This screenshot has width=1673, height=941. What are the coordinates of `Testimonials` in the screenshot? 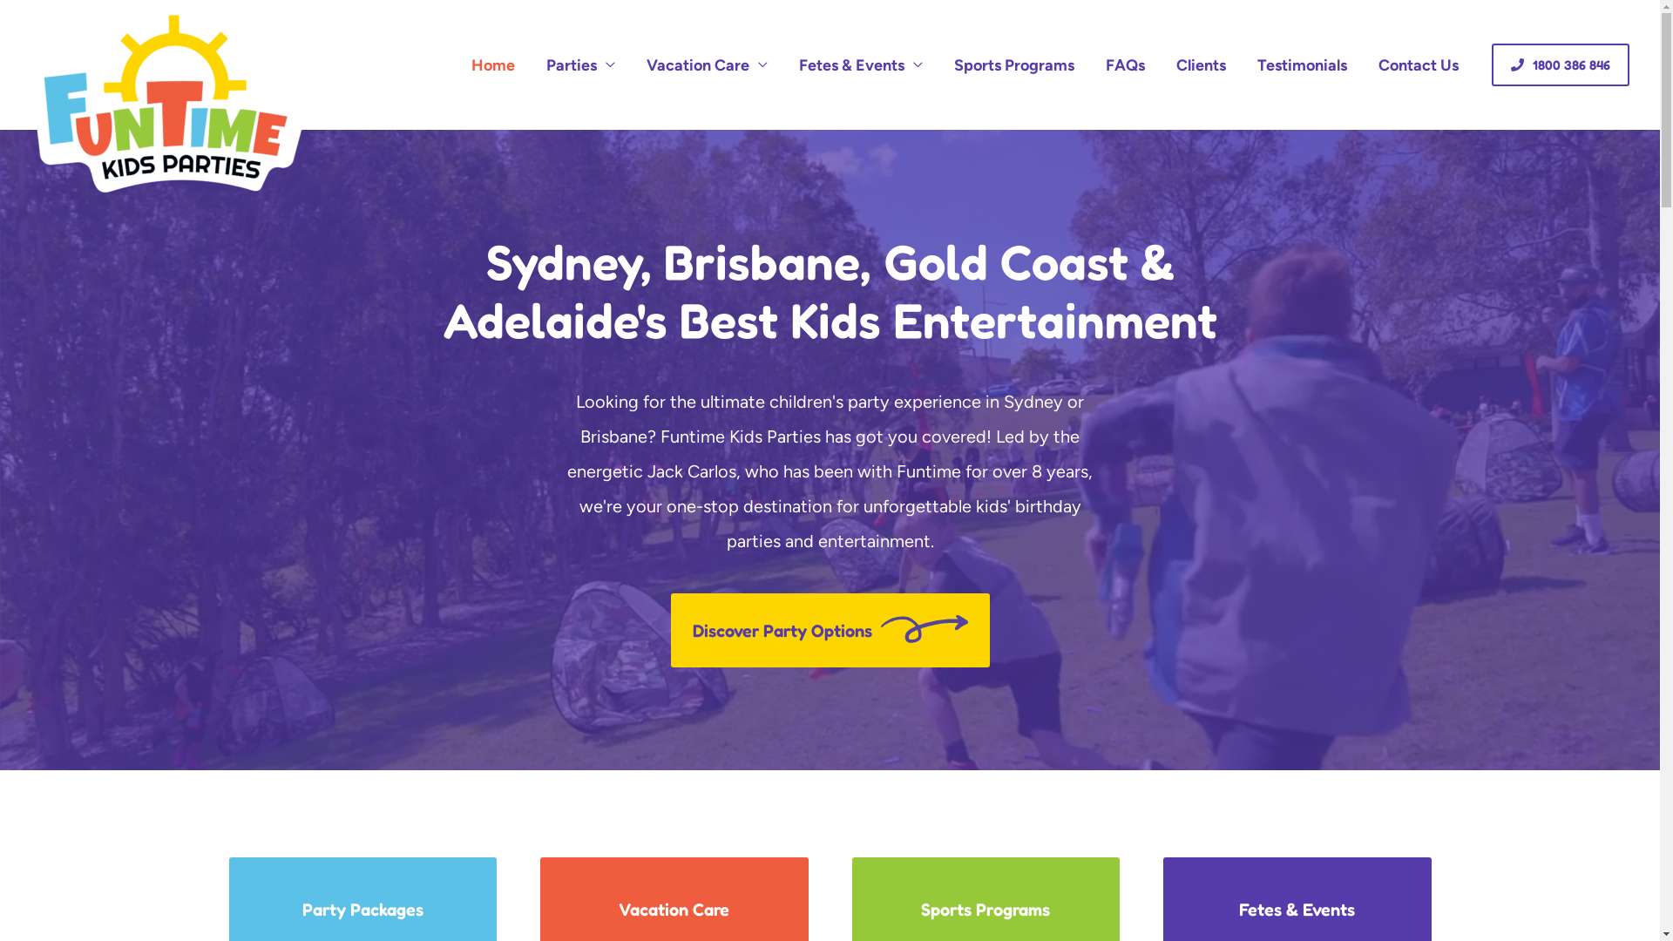 It's located at (1302, 65).